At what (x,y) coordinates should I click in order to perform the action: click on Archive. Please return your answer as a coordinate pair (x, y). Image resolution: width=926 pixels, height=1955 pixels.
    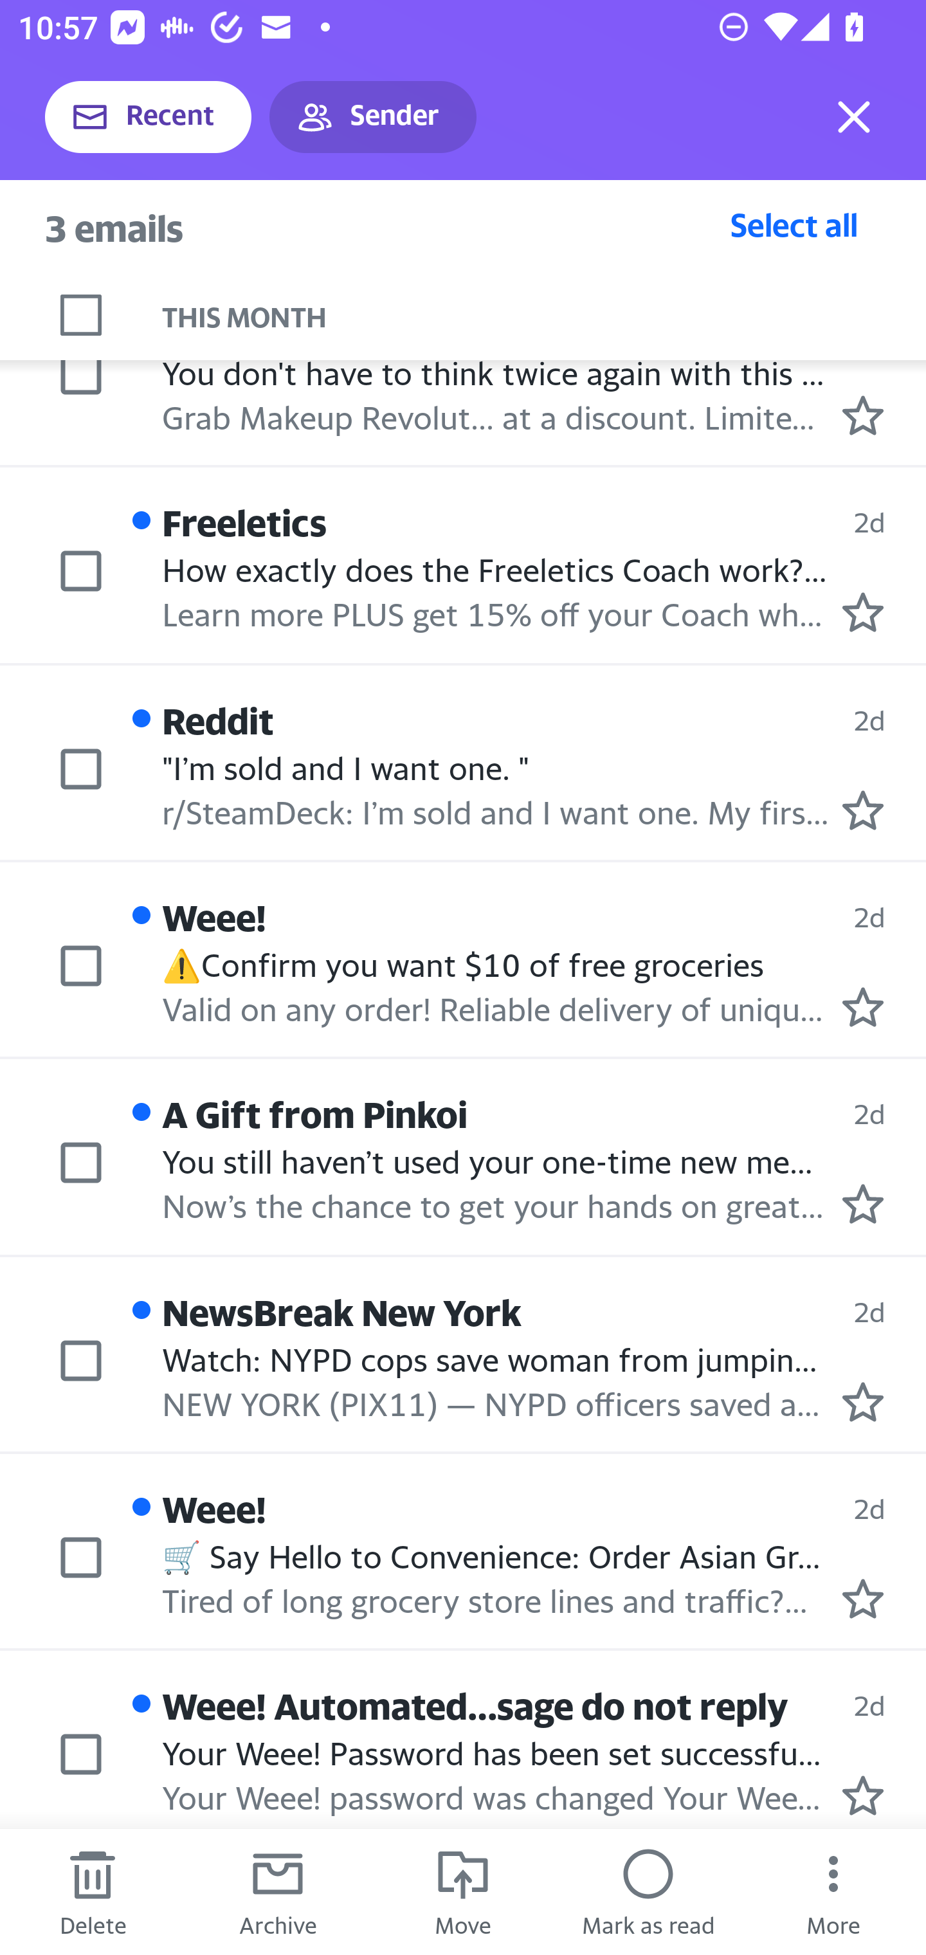
    Looking at the image, I should click on (278, 1892).